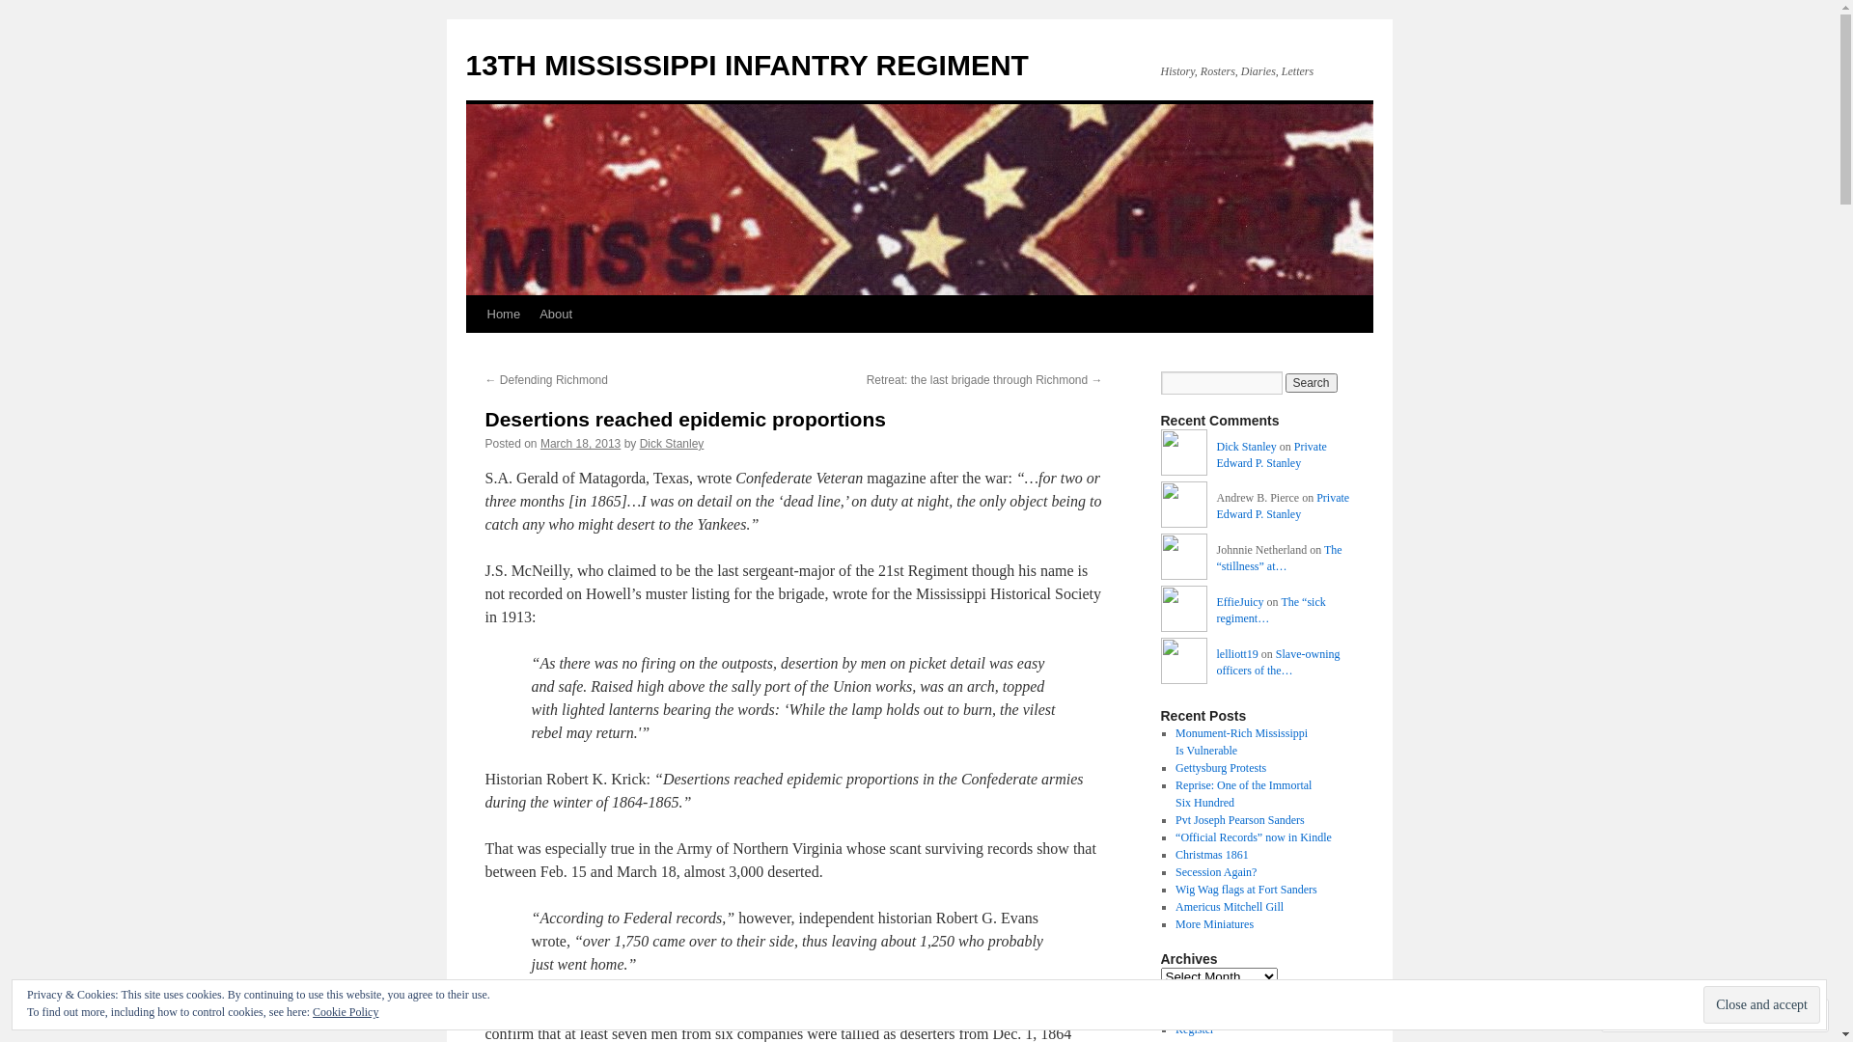 The image size is (1853, 1042). I want to click on Pvt Joseph Pearson Sanders, so click(1240, 820).